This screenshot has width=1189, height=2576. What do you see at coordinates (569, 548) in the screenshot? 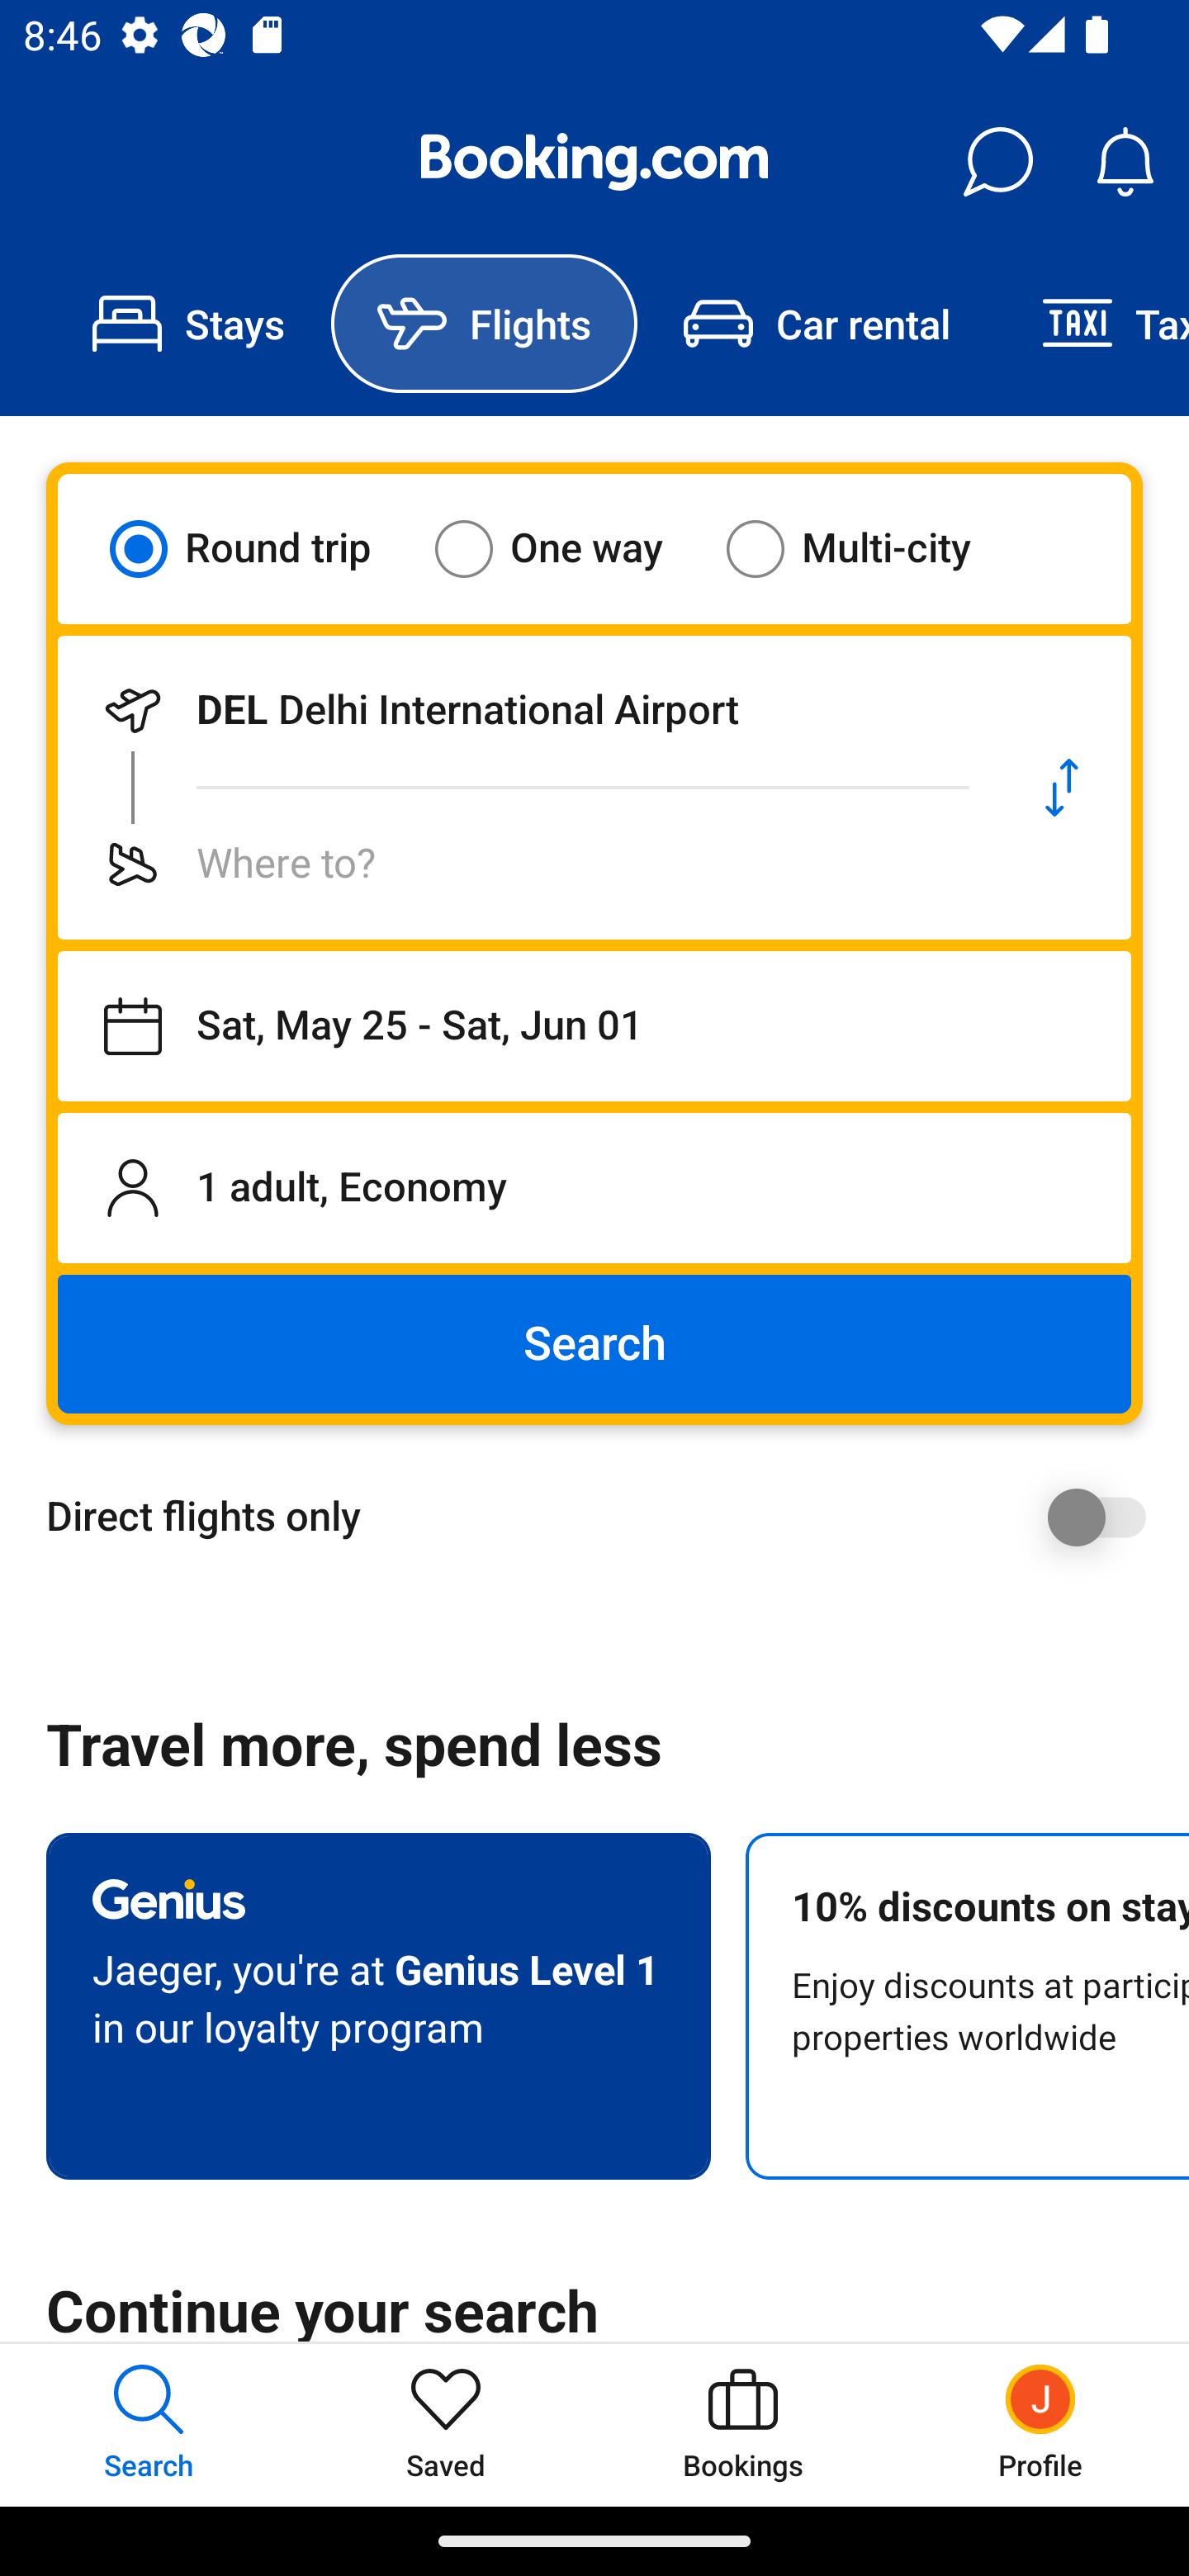
I see `One way` at bounding box center [569, 548].